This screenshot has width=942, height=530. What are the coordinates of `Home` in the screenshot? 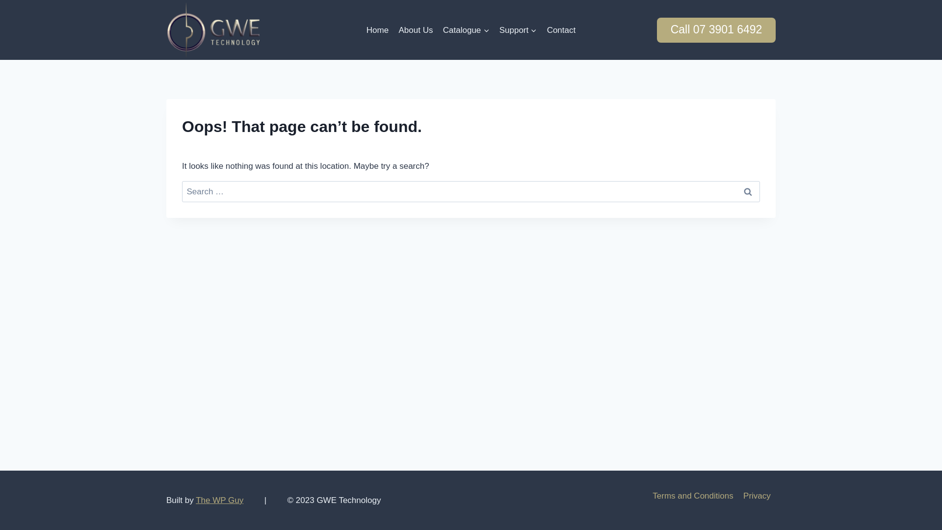 It's located at (378, 30).